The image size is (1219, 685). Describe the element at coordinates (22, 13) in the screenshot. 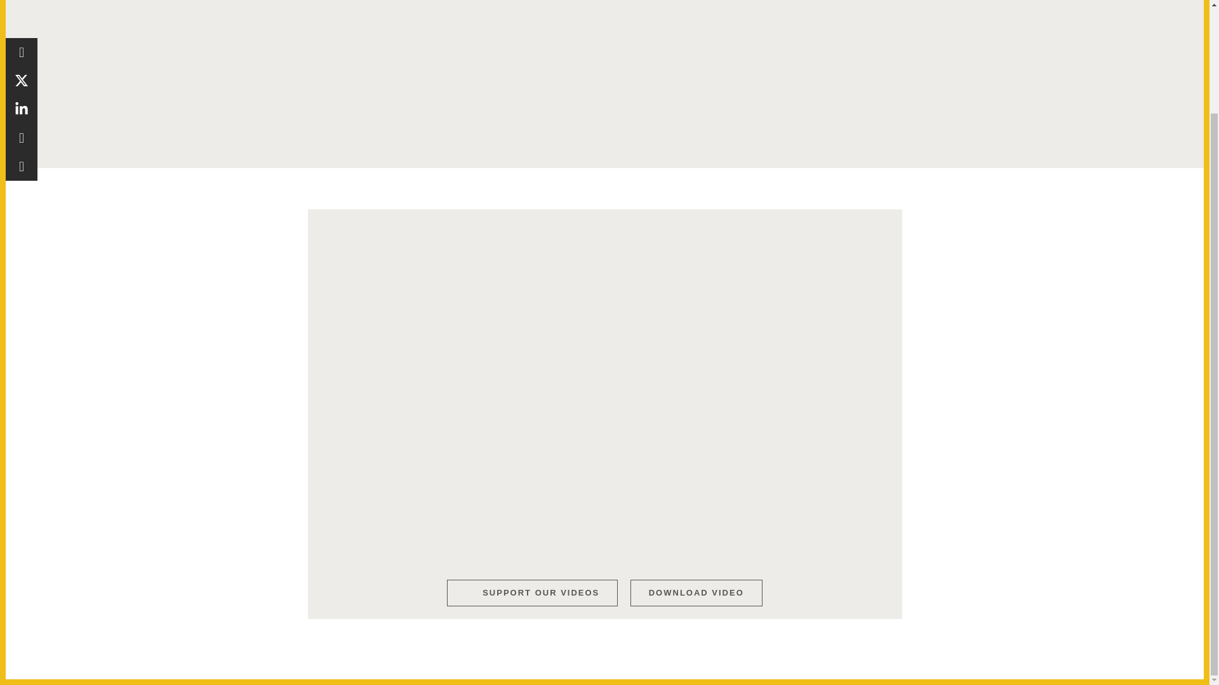

I see `Reddit` at that location.